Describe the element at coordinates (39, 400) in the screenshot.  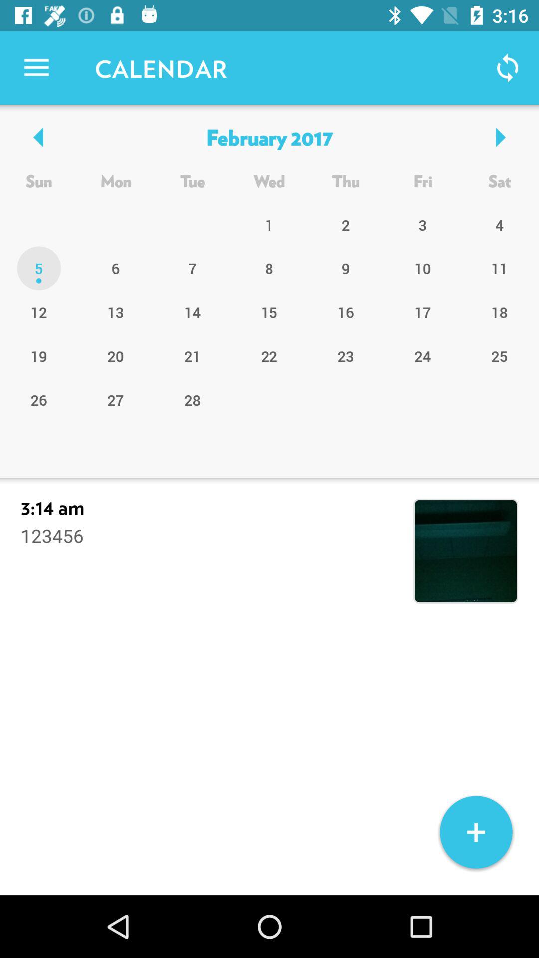
I see `turn off the item to the left of 20 item` at that location.